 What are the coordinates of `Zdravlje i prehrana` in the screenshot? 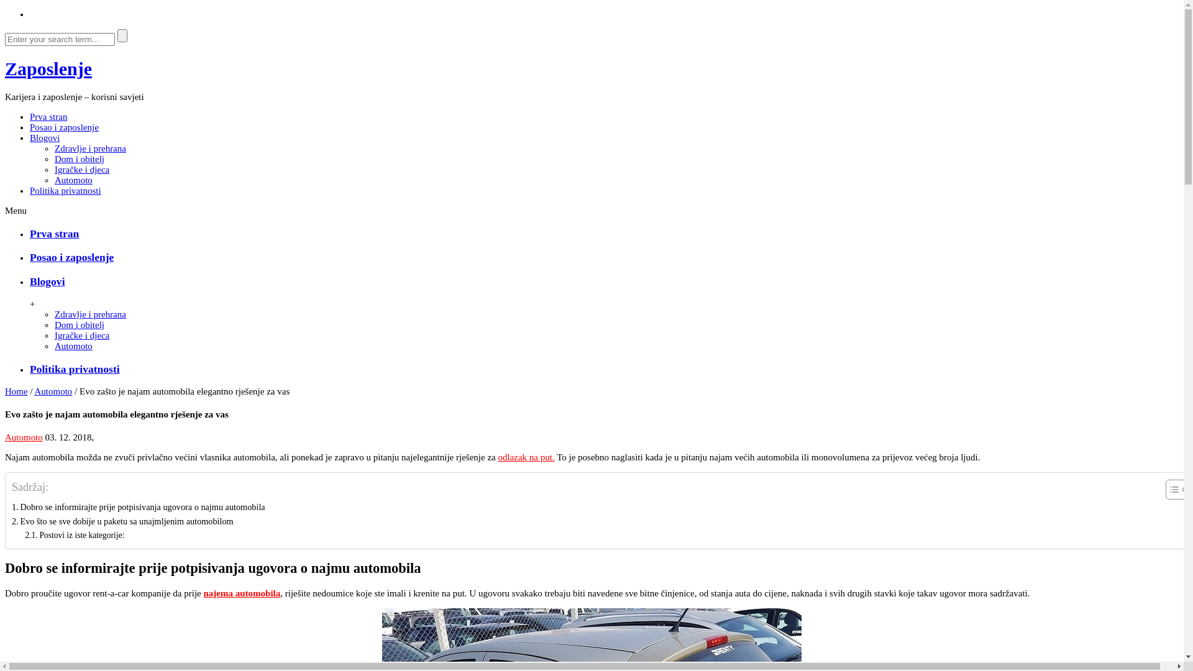 It's located at (91, 148).